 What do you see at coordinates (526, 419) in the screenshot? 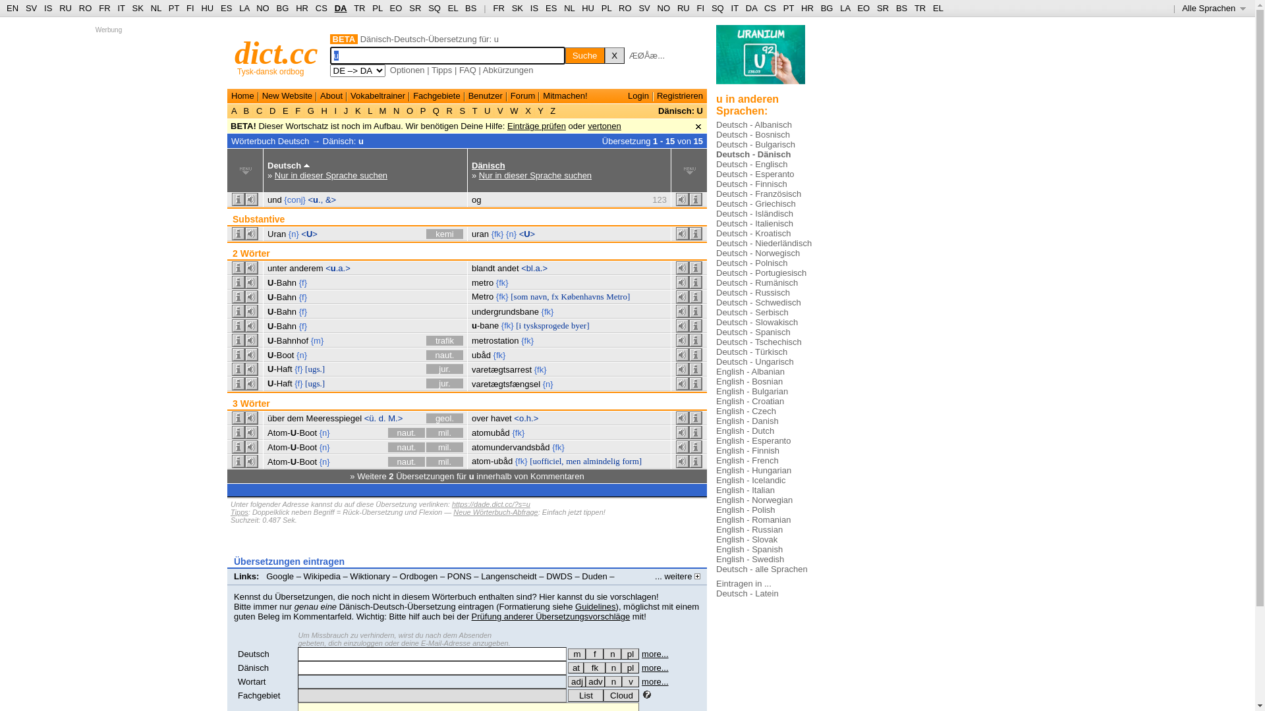
I see `<o.h.>` at bounding box center [526, 419].